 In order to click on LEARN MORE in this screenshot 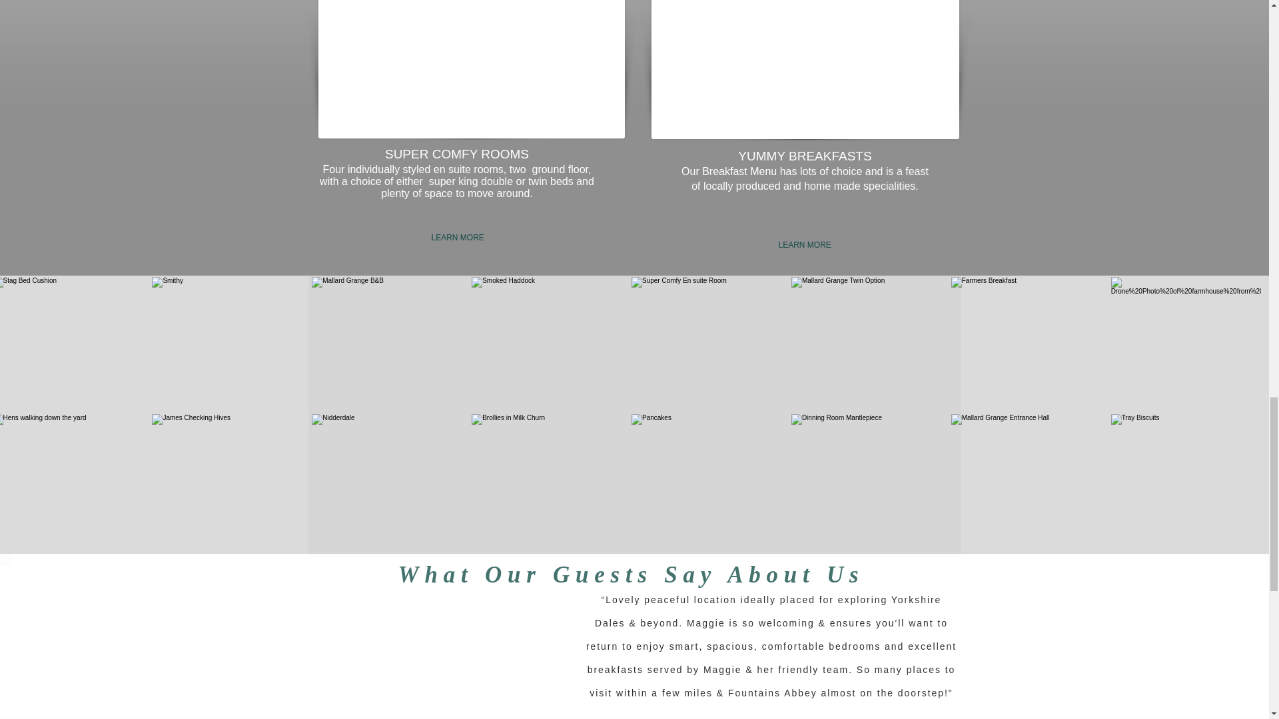, I will do `click(461, 238)`.